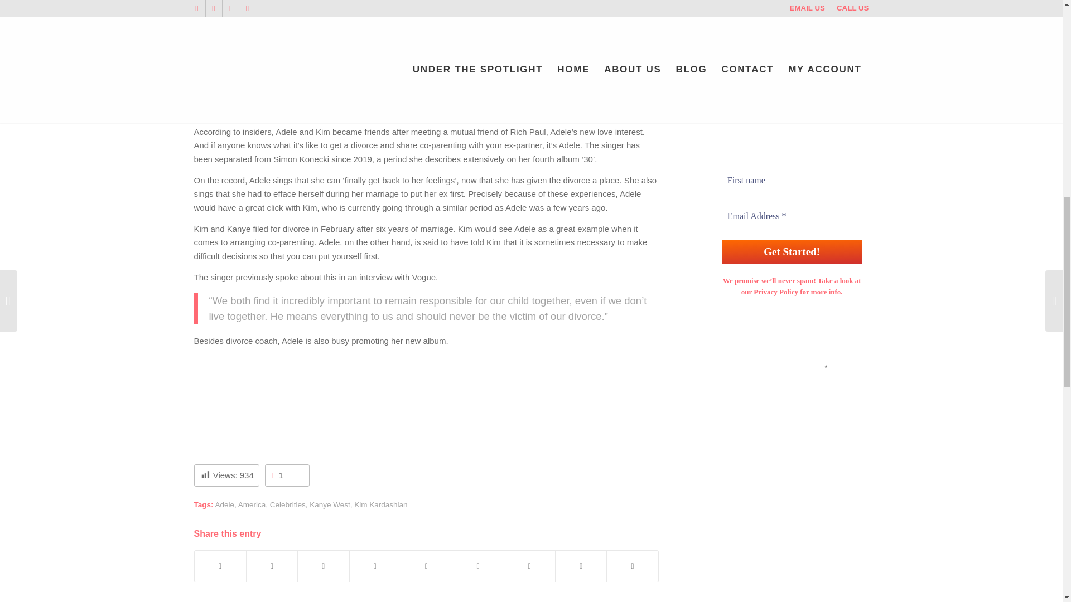 This screenshot has width=1071, height=602. I want to click on Celebrities, so click(324, 45).